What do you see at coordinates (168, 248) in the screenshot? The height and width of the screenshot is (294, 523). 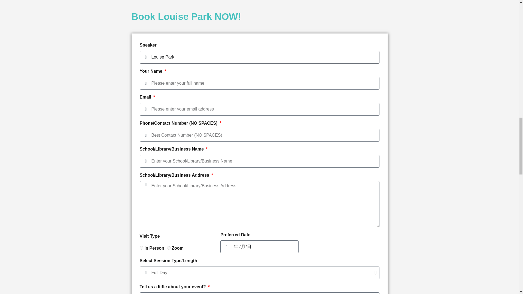 I see `Zoom` at bounding box center [168, 248].